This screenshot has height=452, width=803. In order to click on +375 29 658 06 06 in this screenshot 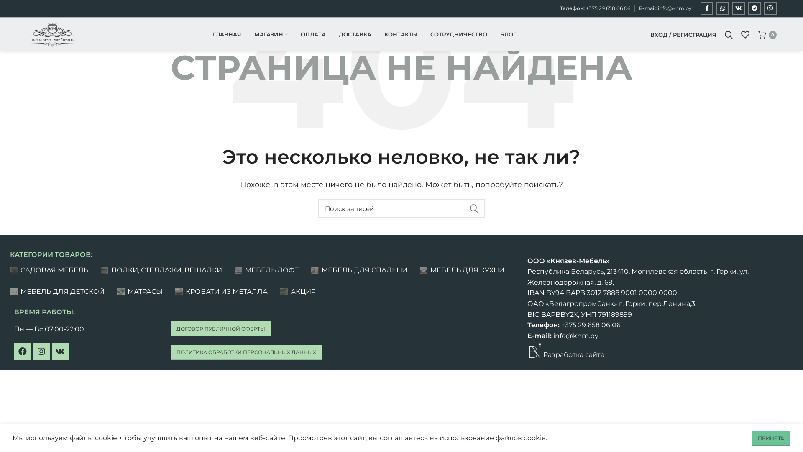, I will do `click(590, 325)`.